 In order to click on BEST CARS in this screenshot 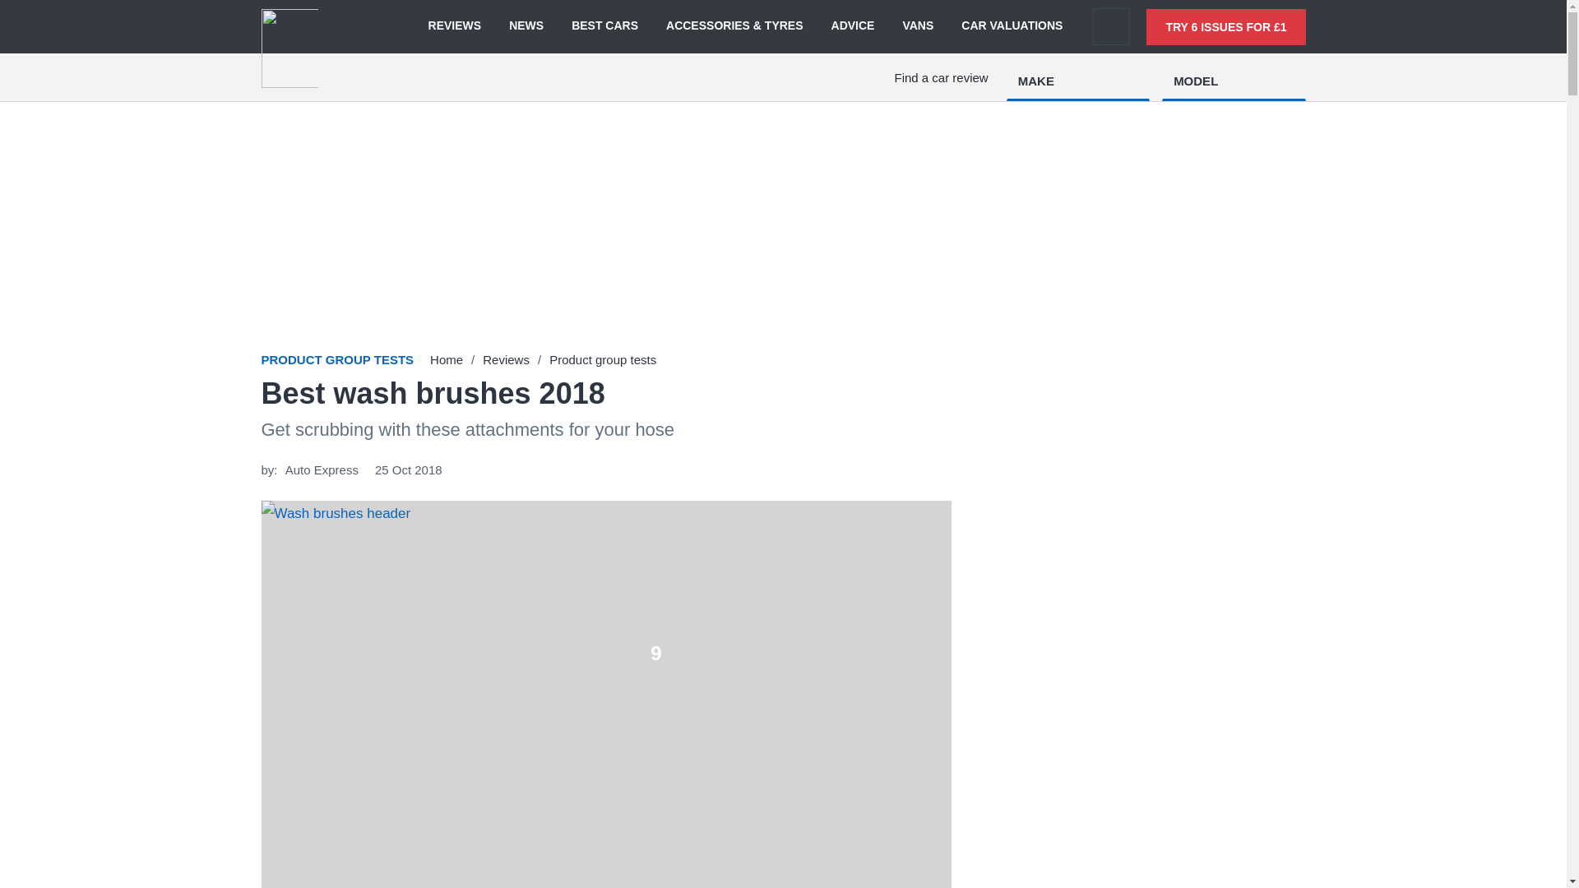, I will do `click(604, 26)`.